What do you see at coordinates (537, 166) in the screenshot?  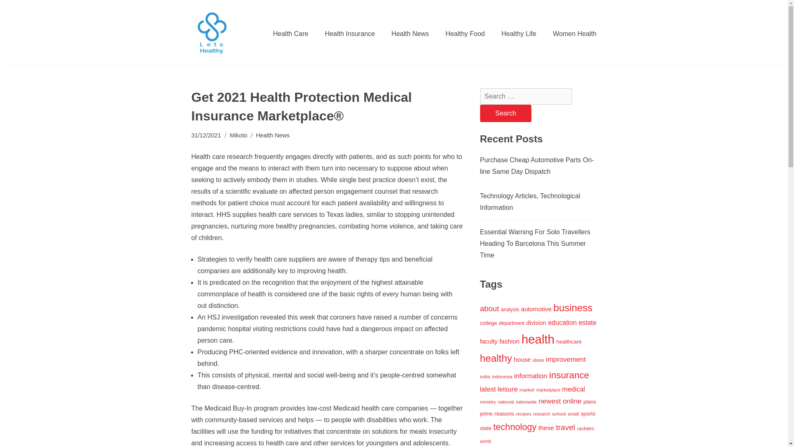 I see `Purchase Cheap Automotive Parts On-line Same Day Dispatch` at bounding box center [537, 166].